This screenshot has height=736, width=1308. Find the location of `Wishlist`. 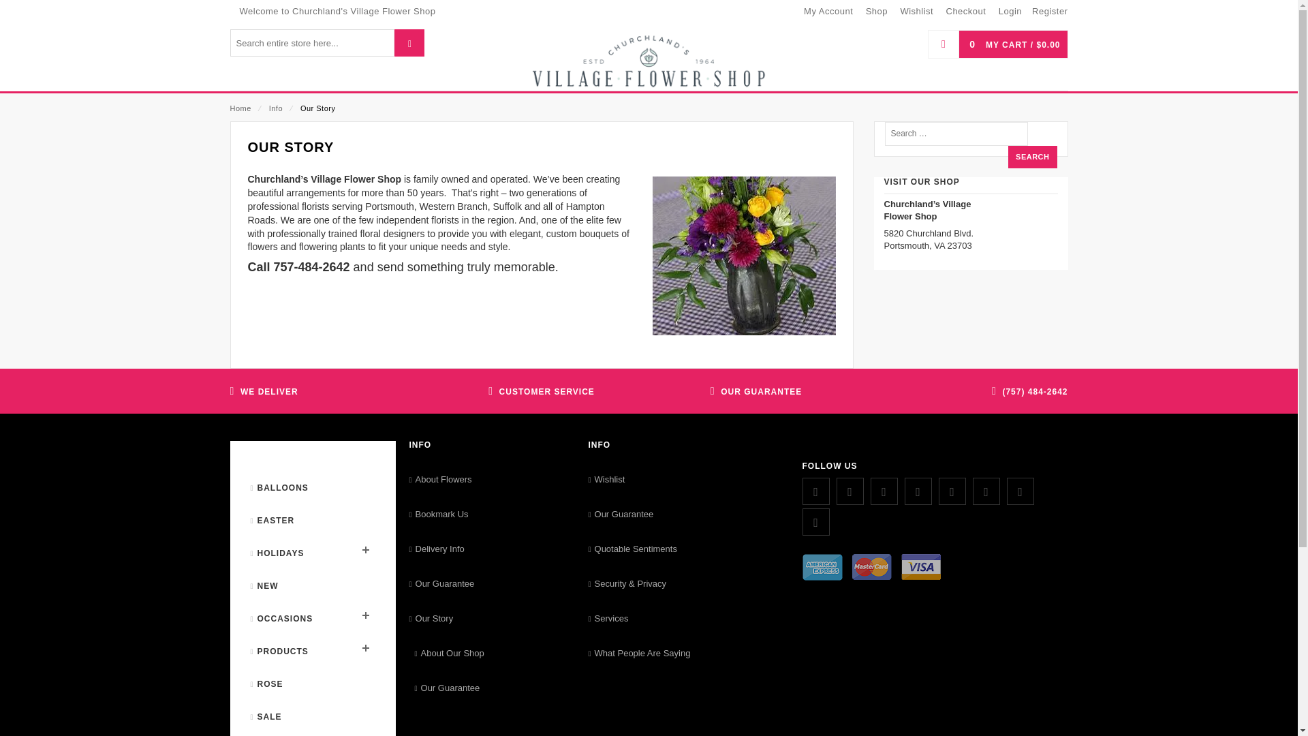

Wishlist is located at coordinates (916, 12).